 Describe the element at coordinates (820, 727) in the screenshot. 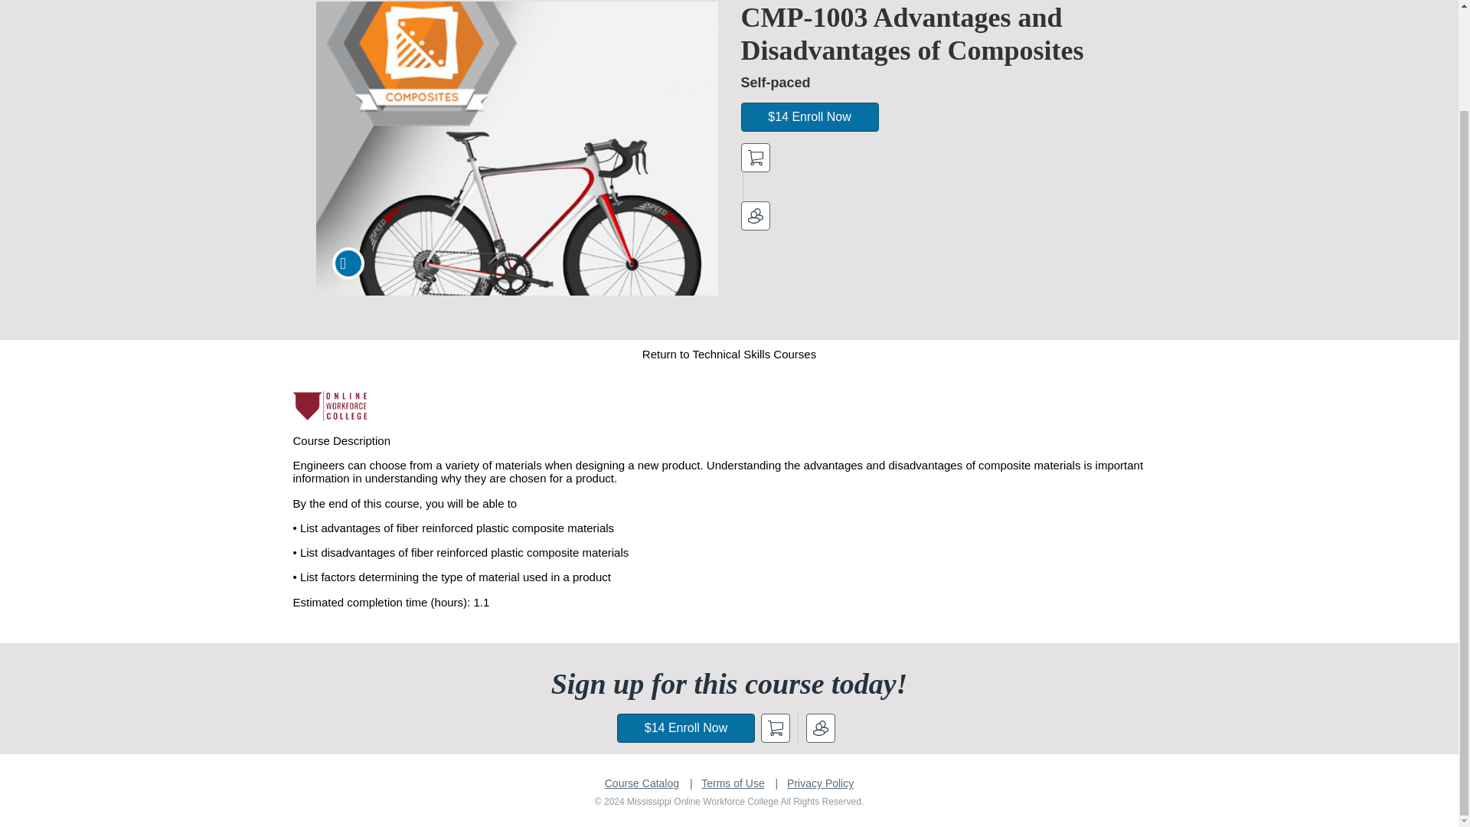

I see `Bulk Purchase` at that location.